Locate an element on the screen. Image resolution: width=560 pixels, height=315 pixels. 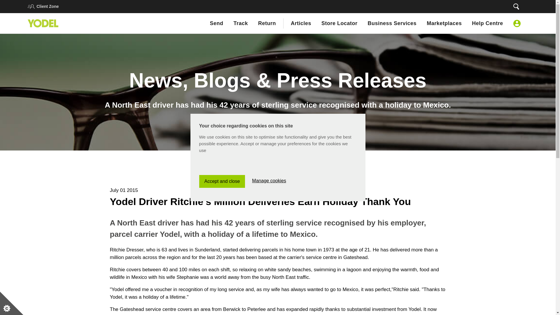
Articles is located at coordinates (301, 23).